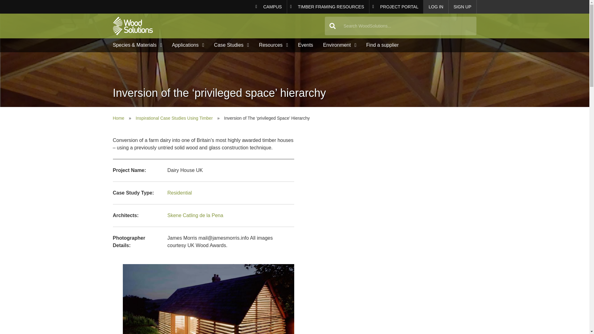  What do you see at coordinates (397, 7) in the screenshot?
I see `TIMBER FRAMING RESOURCES` at bounding box center [397, 7].